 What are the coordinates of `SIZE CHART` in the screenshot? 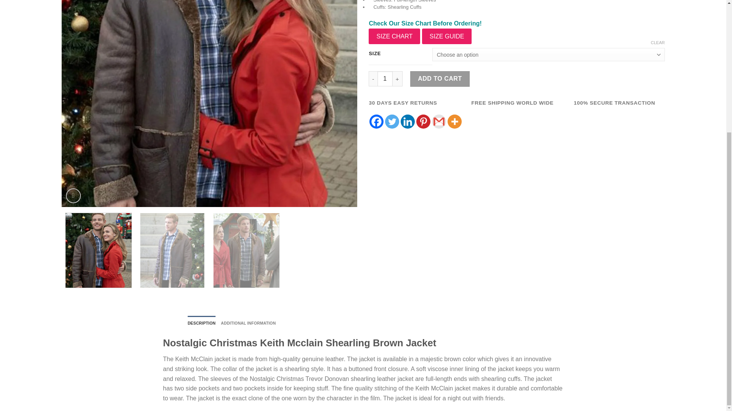 It's located at (394, 36).